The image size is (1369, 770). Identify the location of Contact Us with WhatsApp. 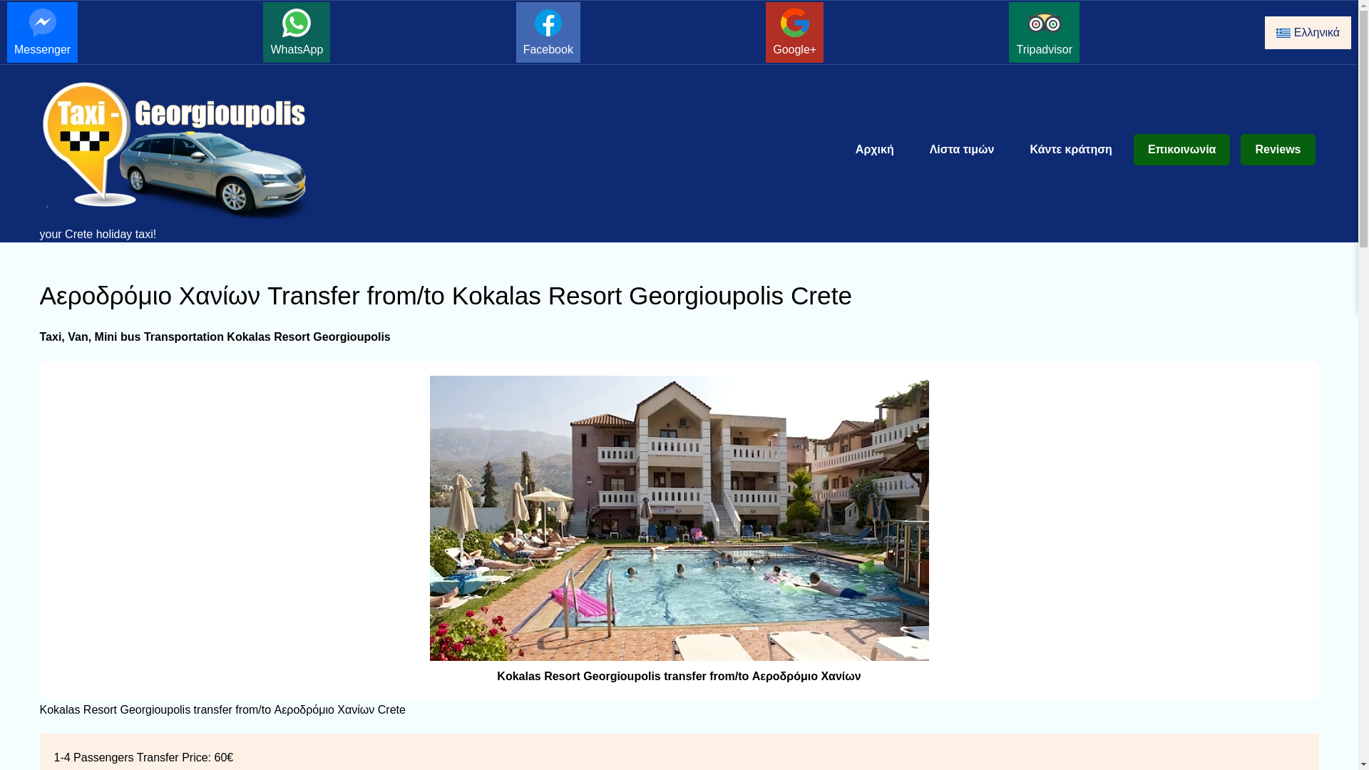
(296, 32).